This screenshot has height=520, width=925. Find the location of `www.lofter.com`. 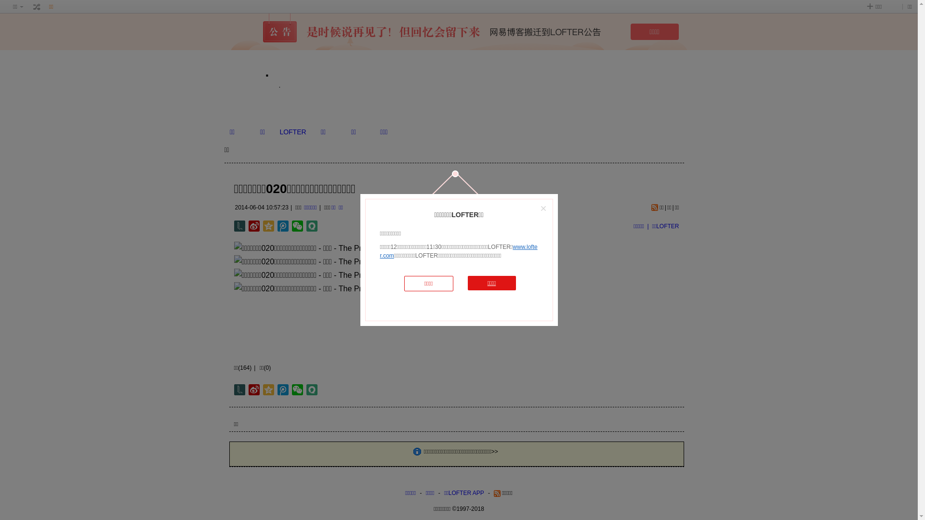

www.lofter.com is located at coordinates (459, 251).